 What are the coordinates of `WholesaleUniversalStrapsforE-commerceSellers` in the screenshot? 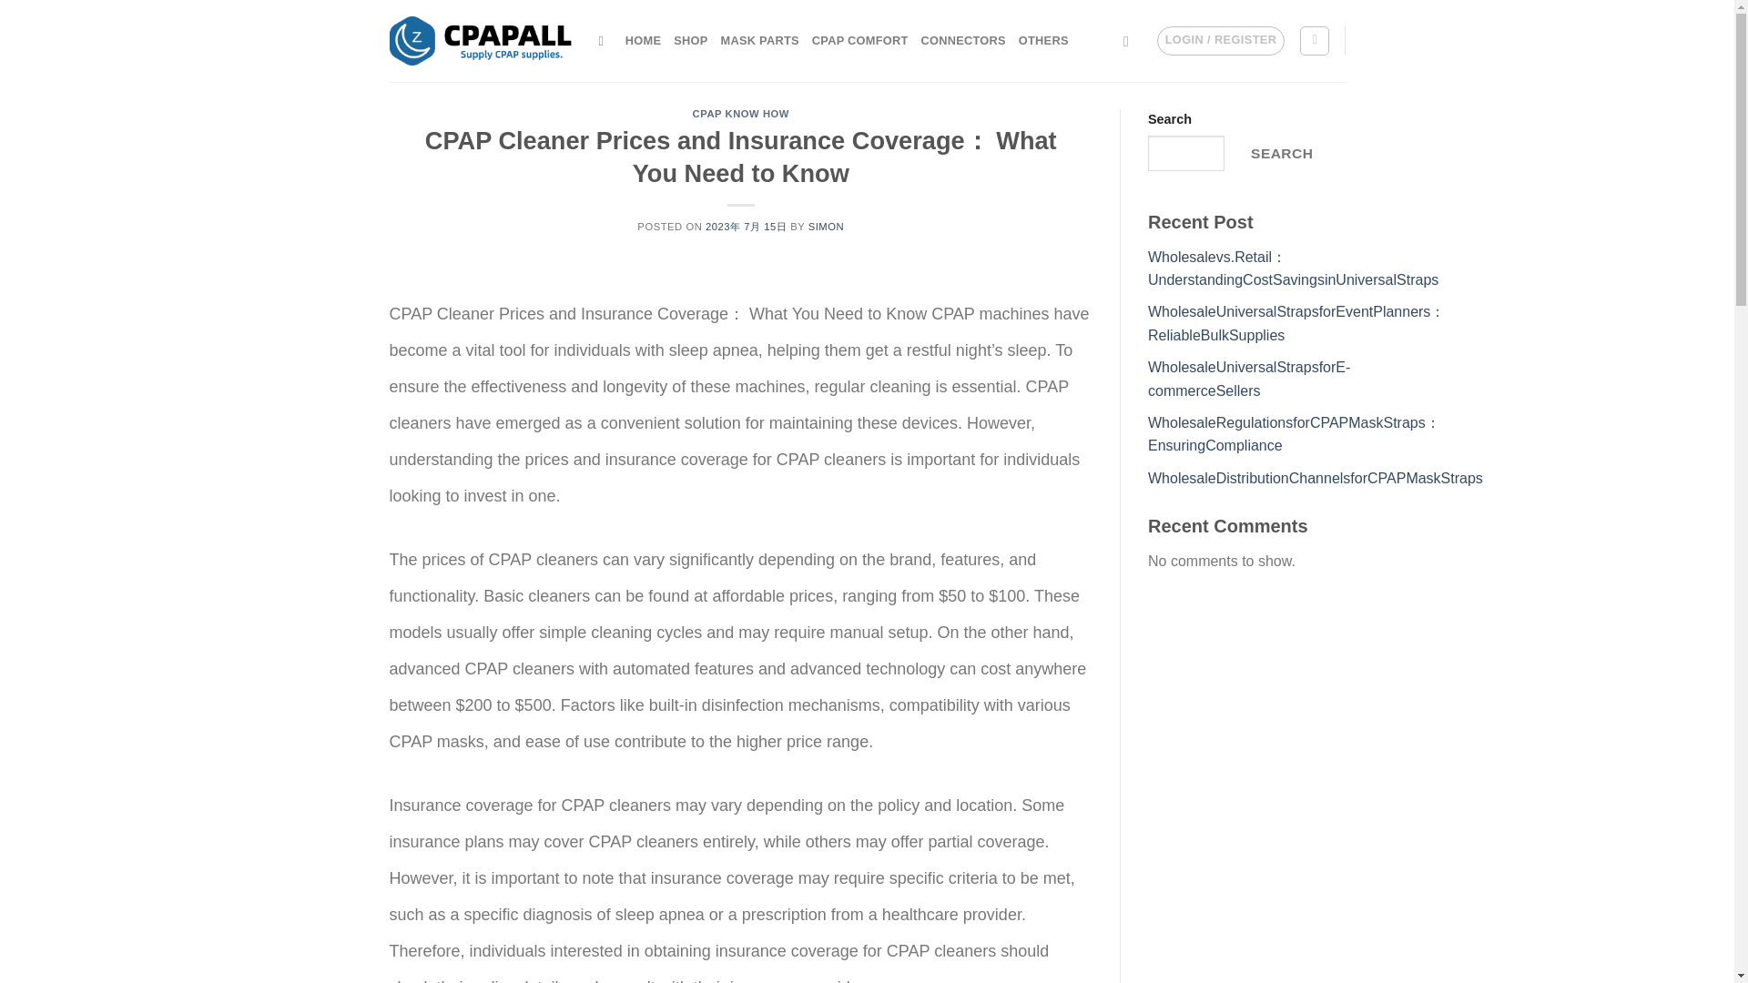 It's located at (1249, 379).